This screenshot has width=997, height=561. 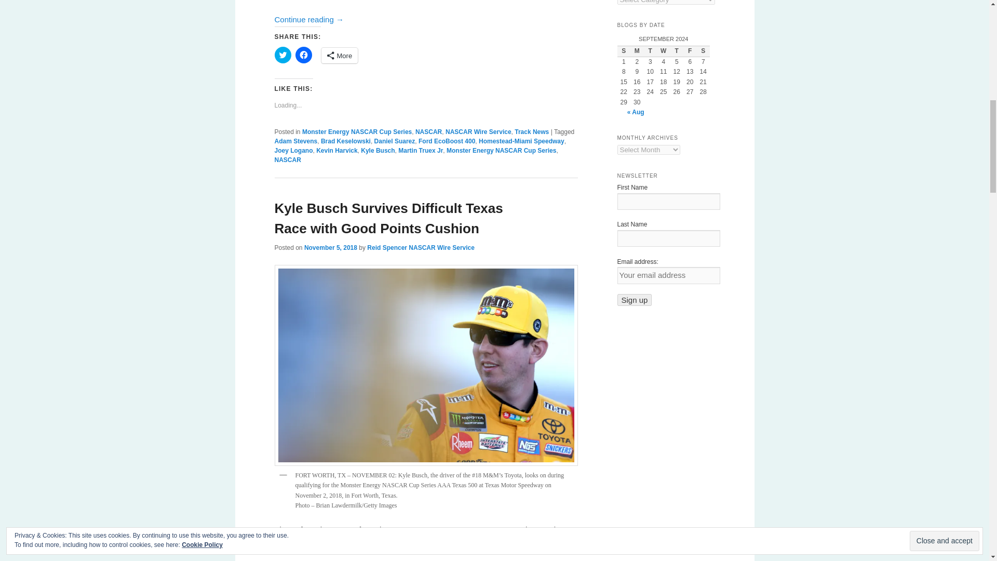 I want to click on More, so click(x=340, y=55).